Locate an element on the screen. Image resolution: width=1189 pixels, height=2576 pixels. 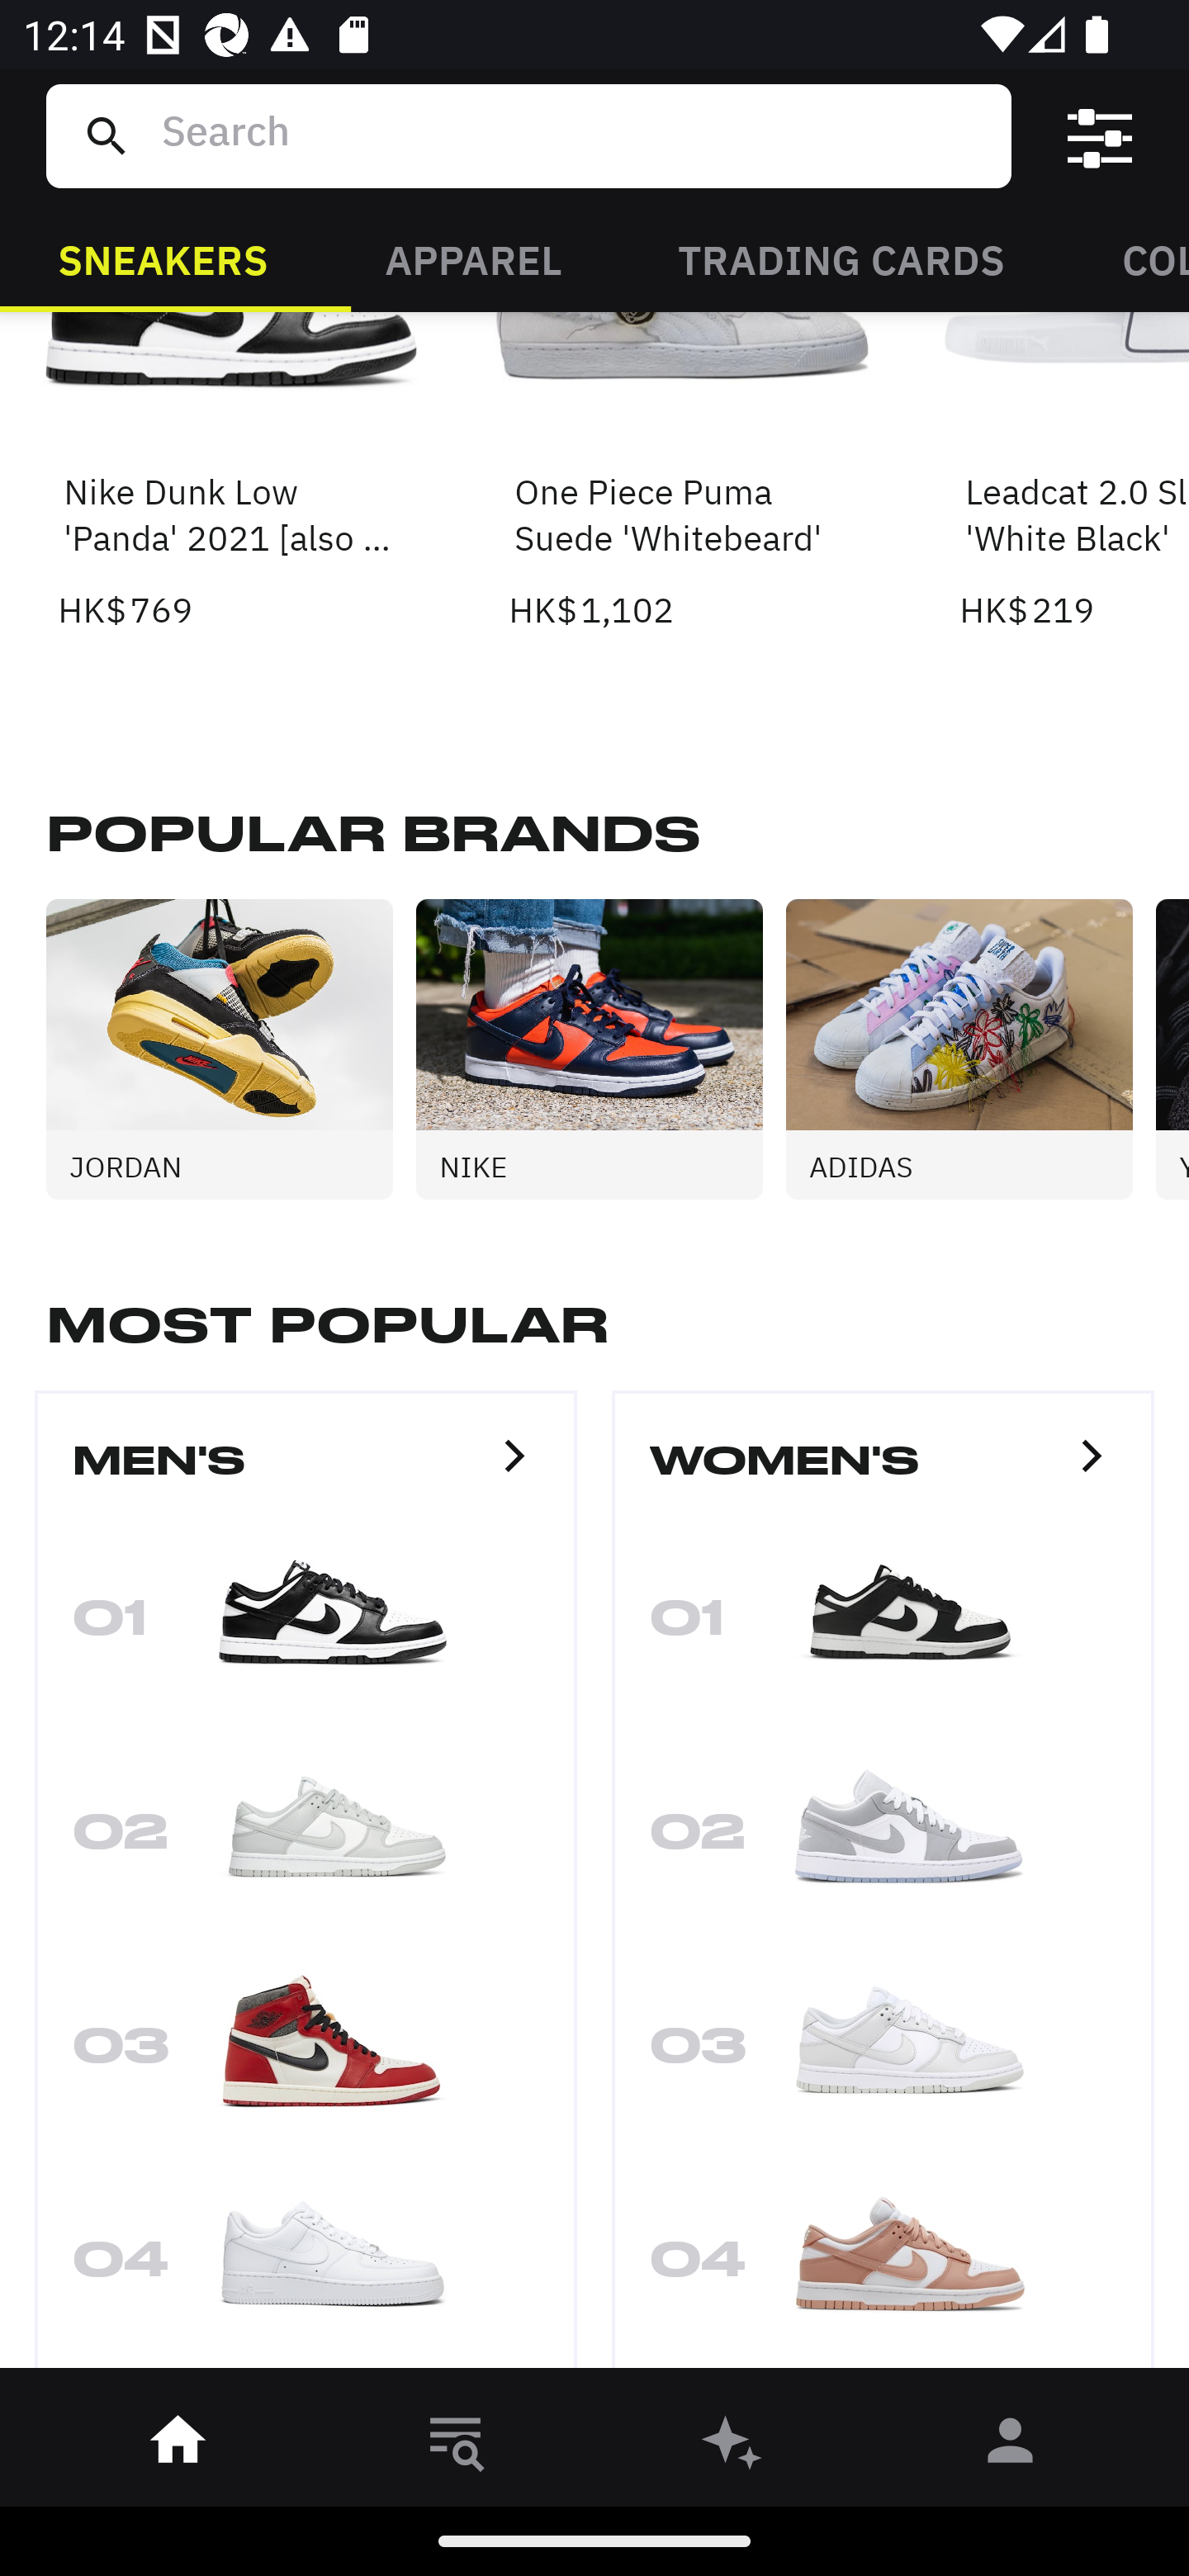
MEN'S  is located at coordinates (306, 1473).